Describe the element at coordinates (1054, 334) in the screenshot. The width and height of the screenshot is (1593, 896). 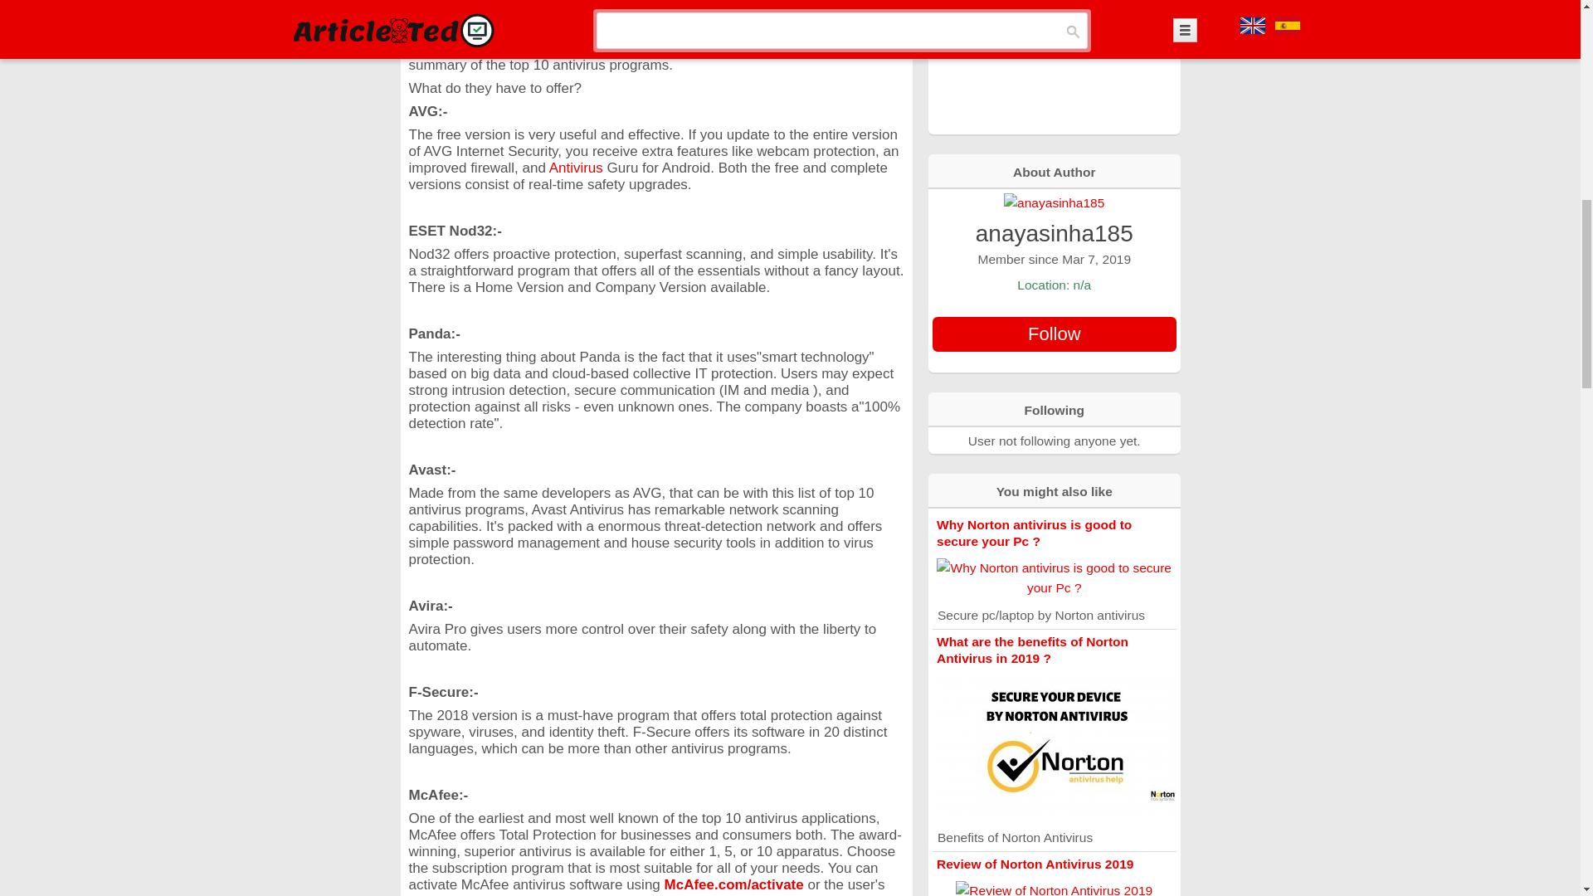
I see `Follow` at that location.